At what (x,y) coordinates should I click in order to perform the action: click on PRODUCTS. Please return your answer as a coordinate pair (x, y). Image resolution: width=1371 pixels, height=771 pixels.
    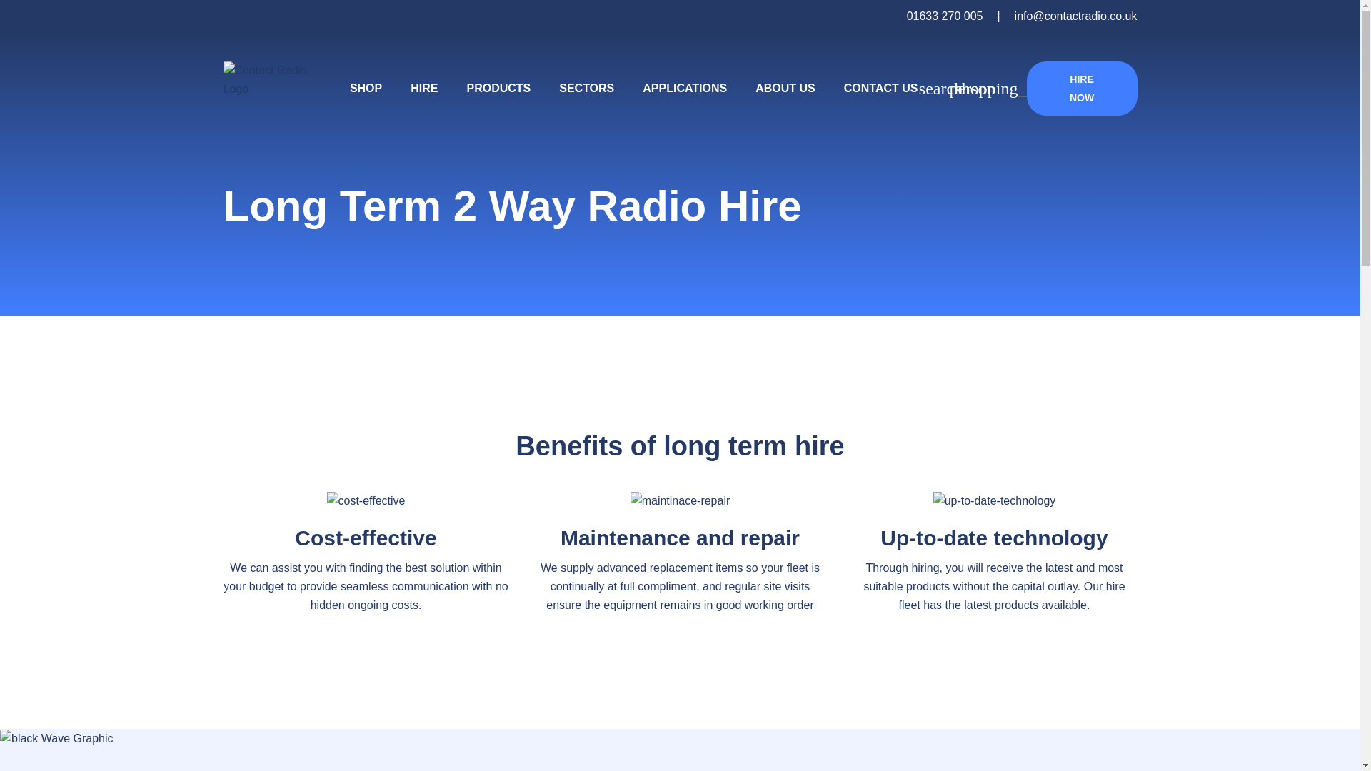
    Looking at the image, I should click on (498, 89).